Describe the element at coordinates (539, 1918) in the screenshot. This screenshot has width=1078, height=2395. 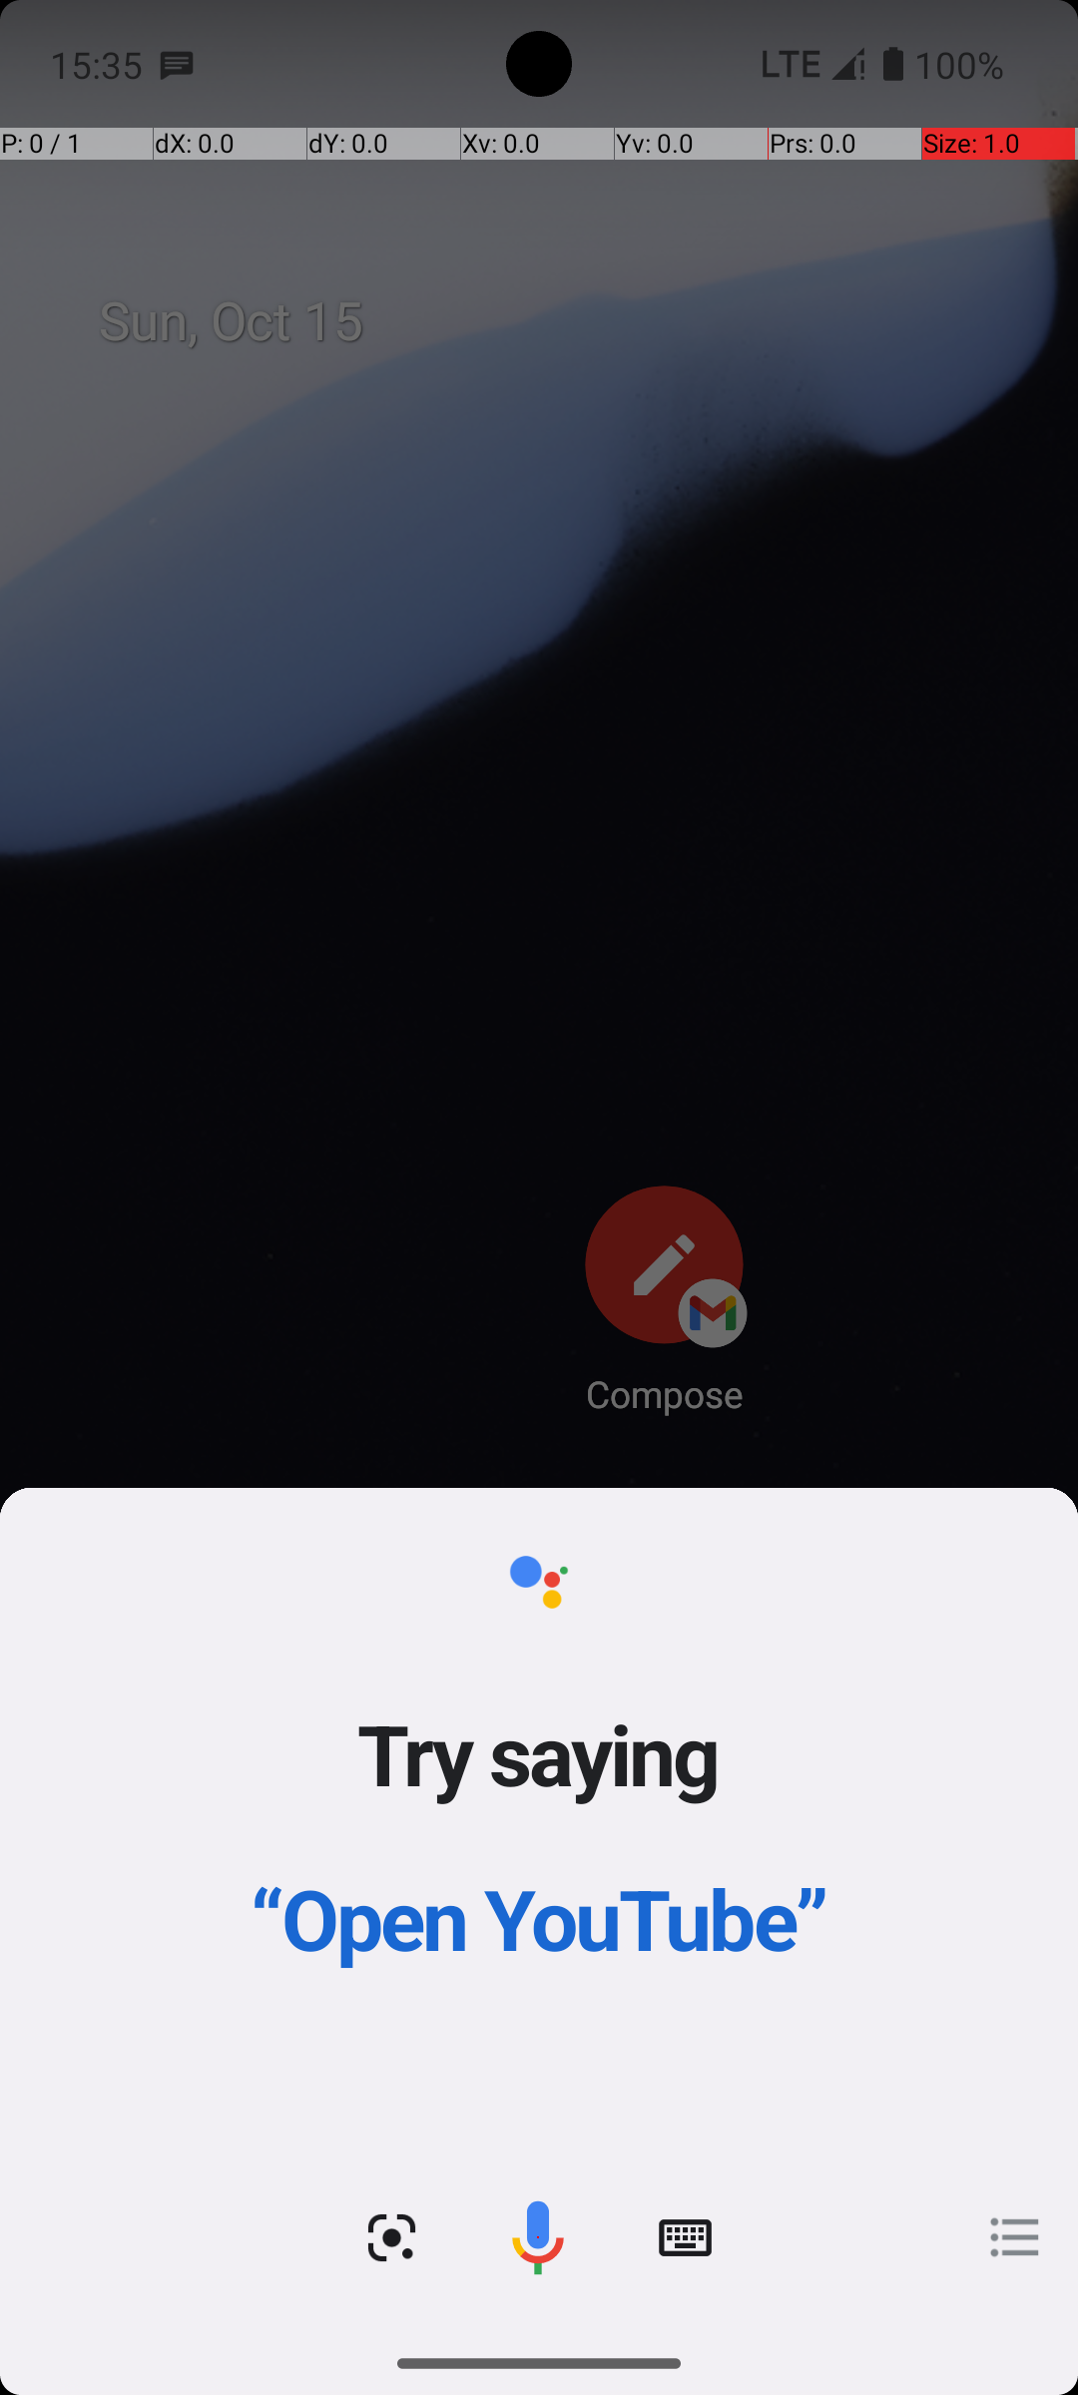
I see `“Open YouTube”` at that location.